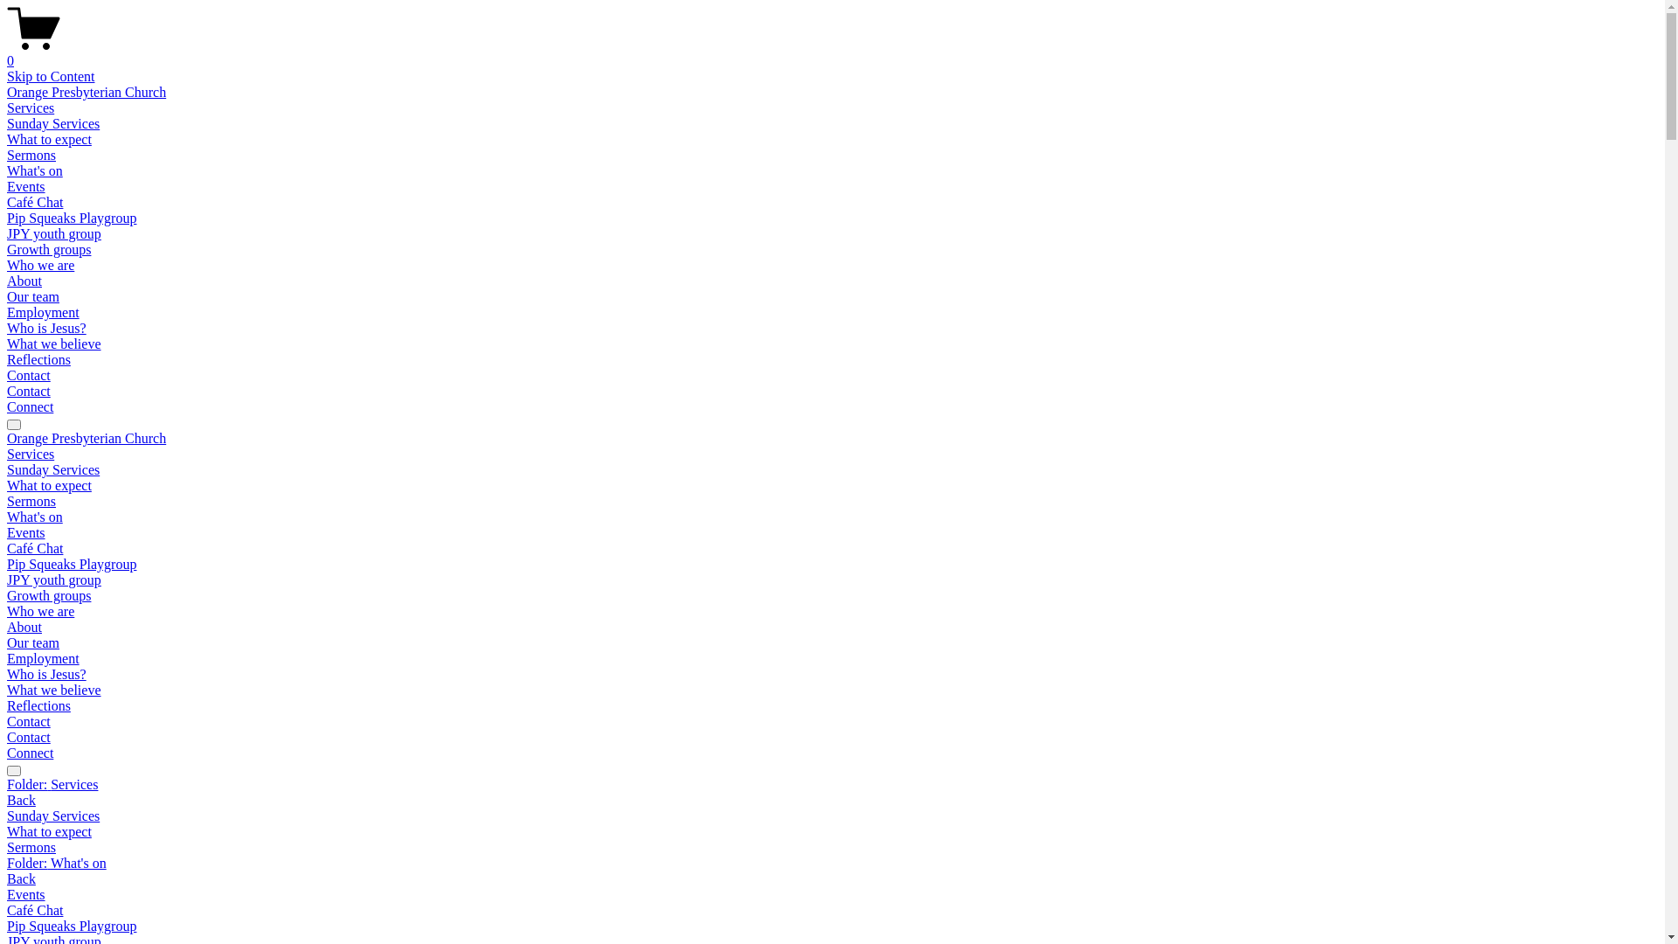 The image size is (1678, 944). What do you see at coordinates (21, 801) in the screenshot?
I see `Back` at bounding box center [21, 801].